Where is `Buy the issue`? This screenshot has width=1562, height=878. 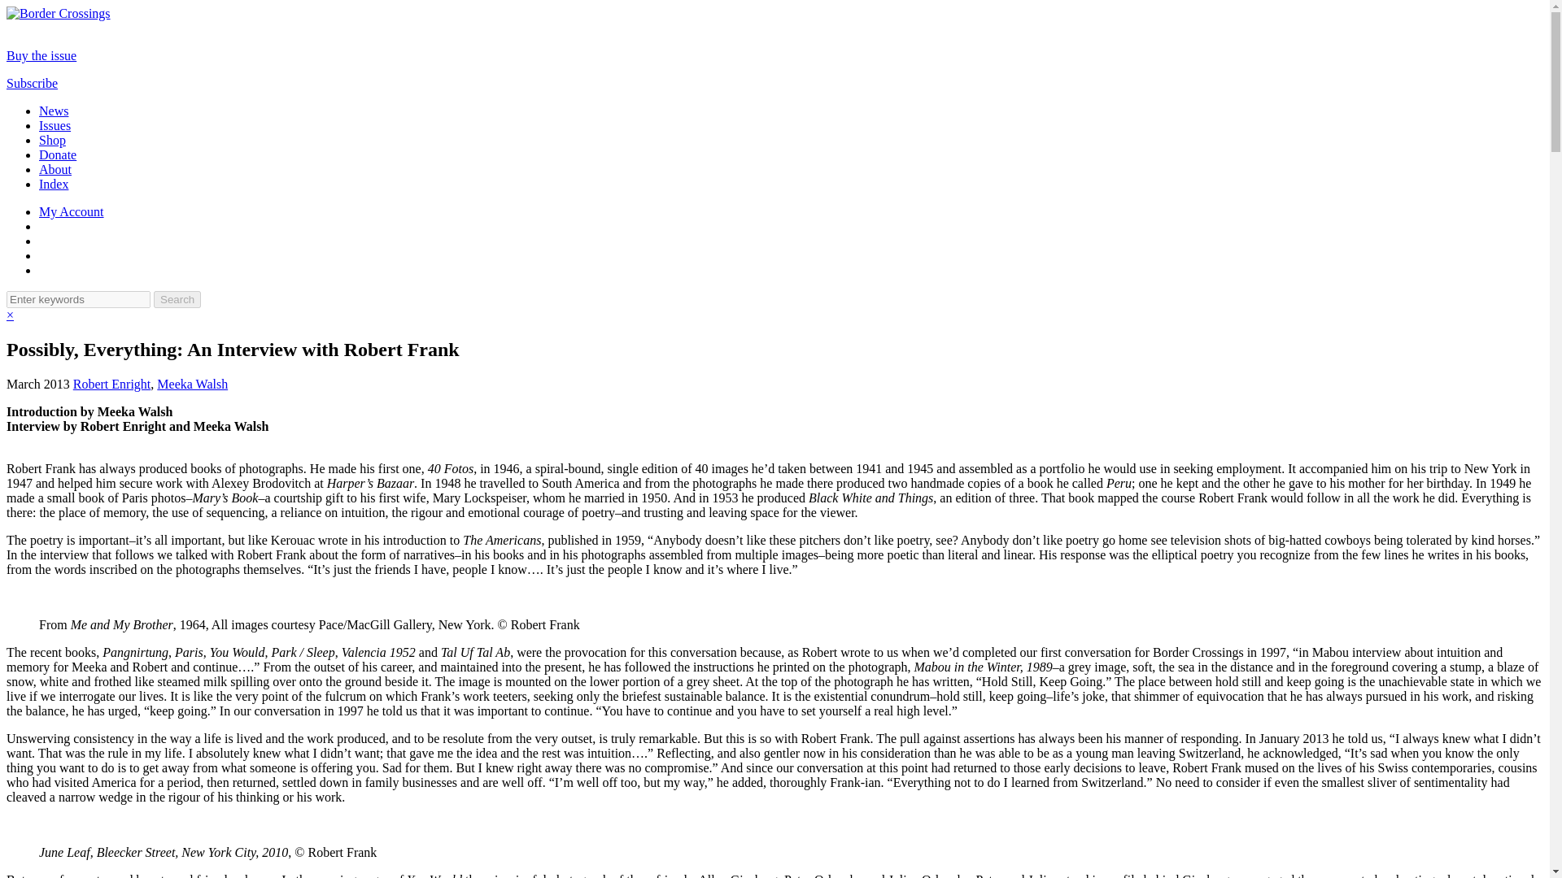 Buy the issue is located at coordinates (41, 55).